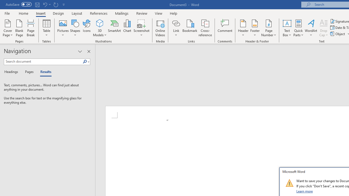  I want to click on Pages, so click(29, 72).